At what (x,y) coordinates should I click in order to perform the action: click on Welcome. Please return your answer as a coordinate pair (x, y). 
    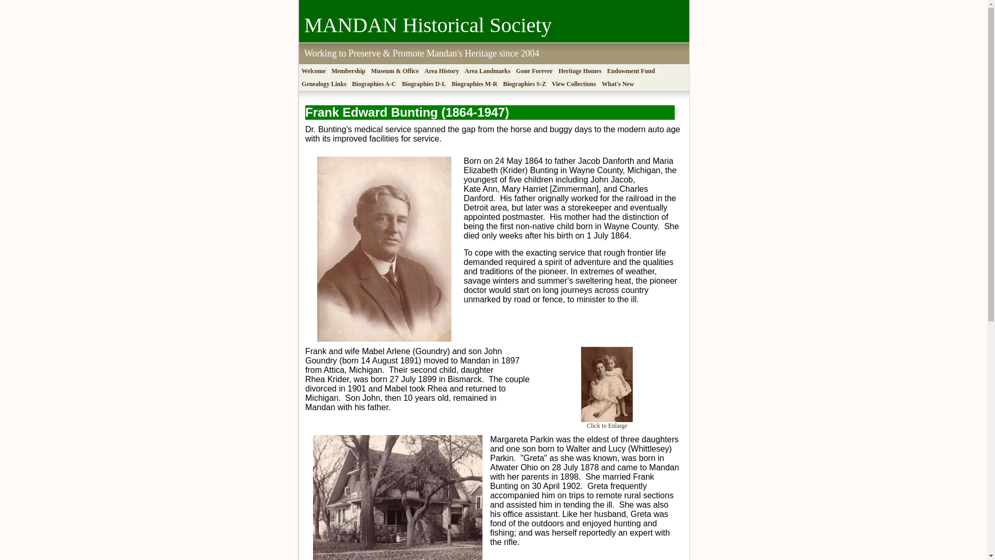
    Looking at the image, I should click on (314, 72).